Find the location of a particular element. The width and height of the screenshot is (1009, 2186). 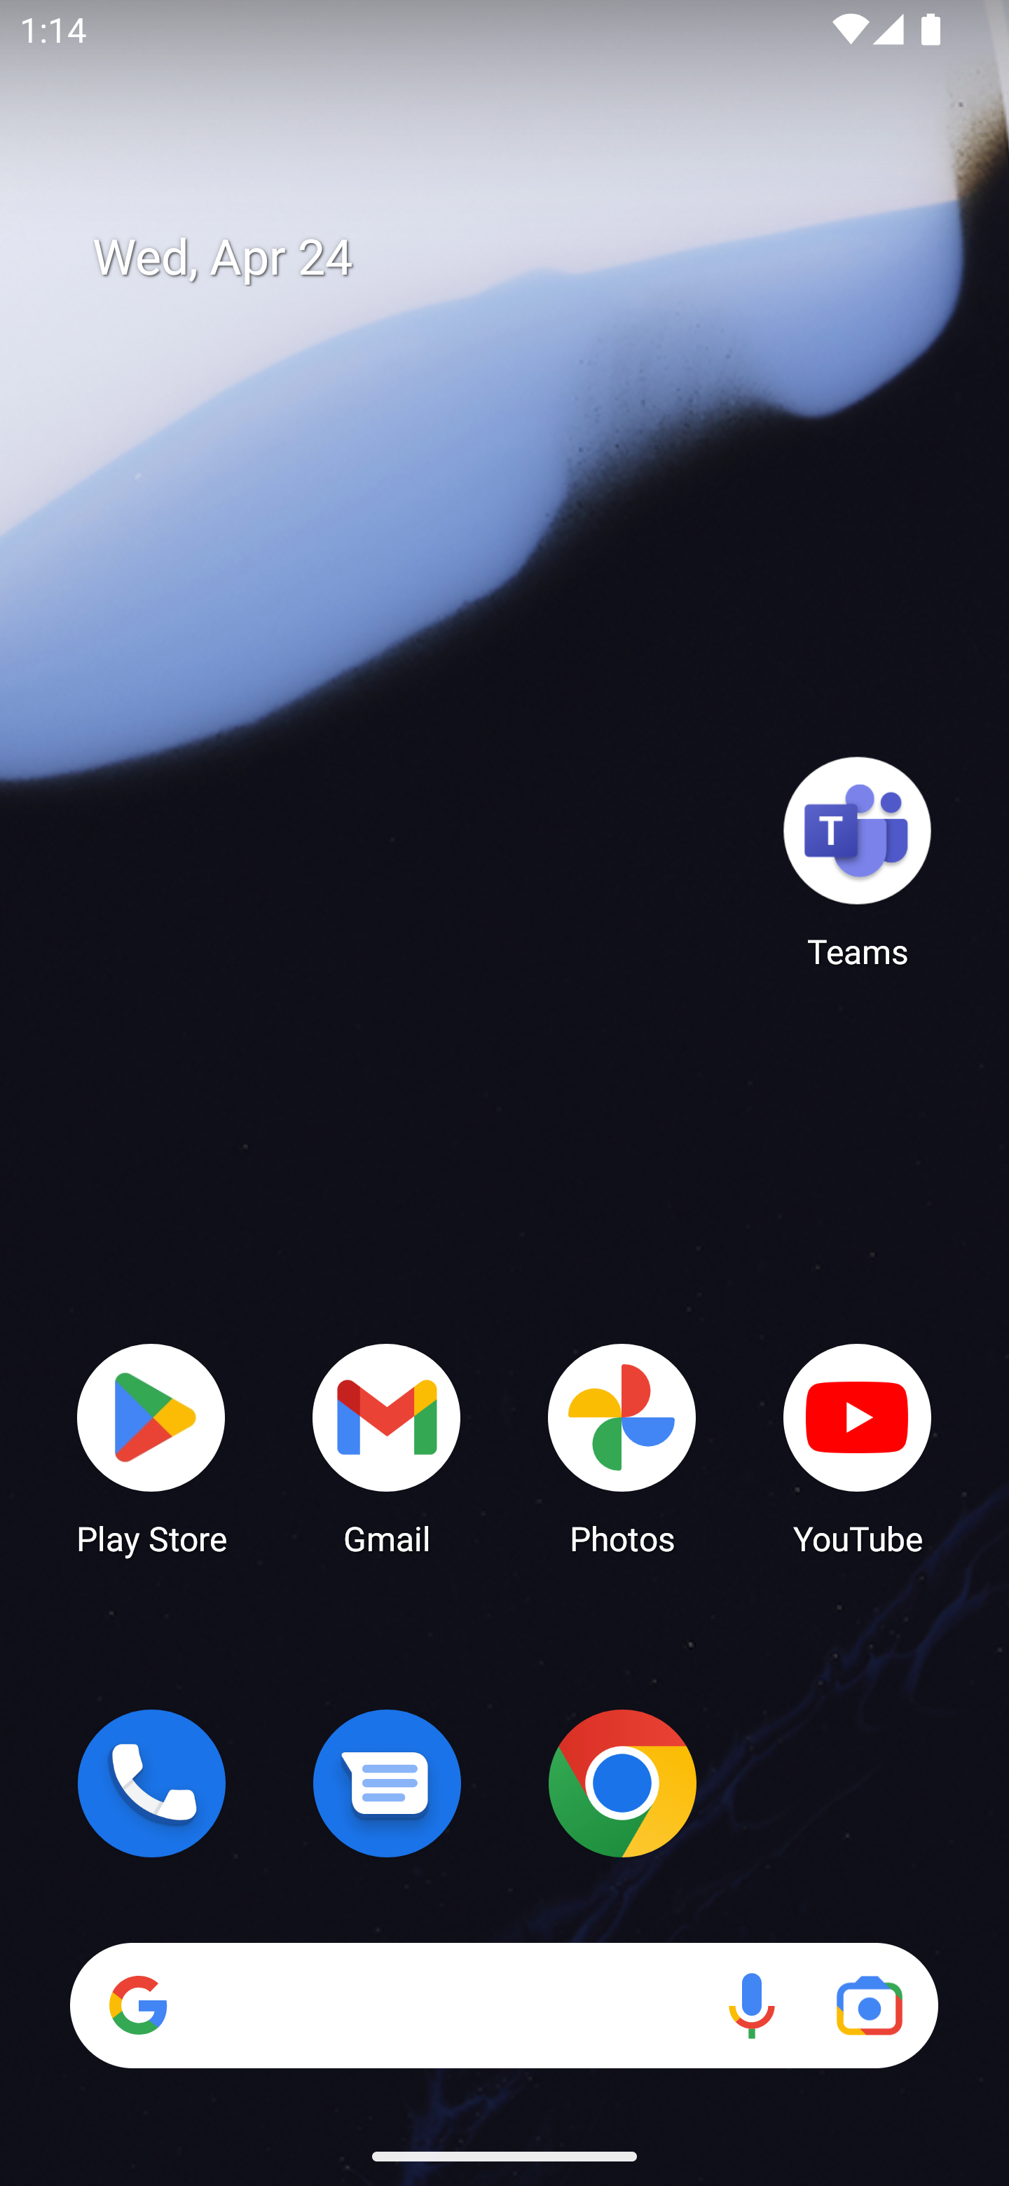

Gmail is located at coordinates (387, 1448).